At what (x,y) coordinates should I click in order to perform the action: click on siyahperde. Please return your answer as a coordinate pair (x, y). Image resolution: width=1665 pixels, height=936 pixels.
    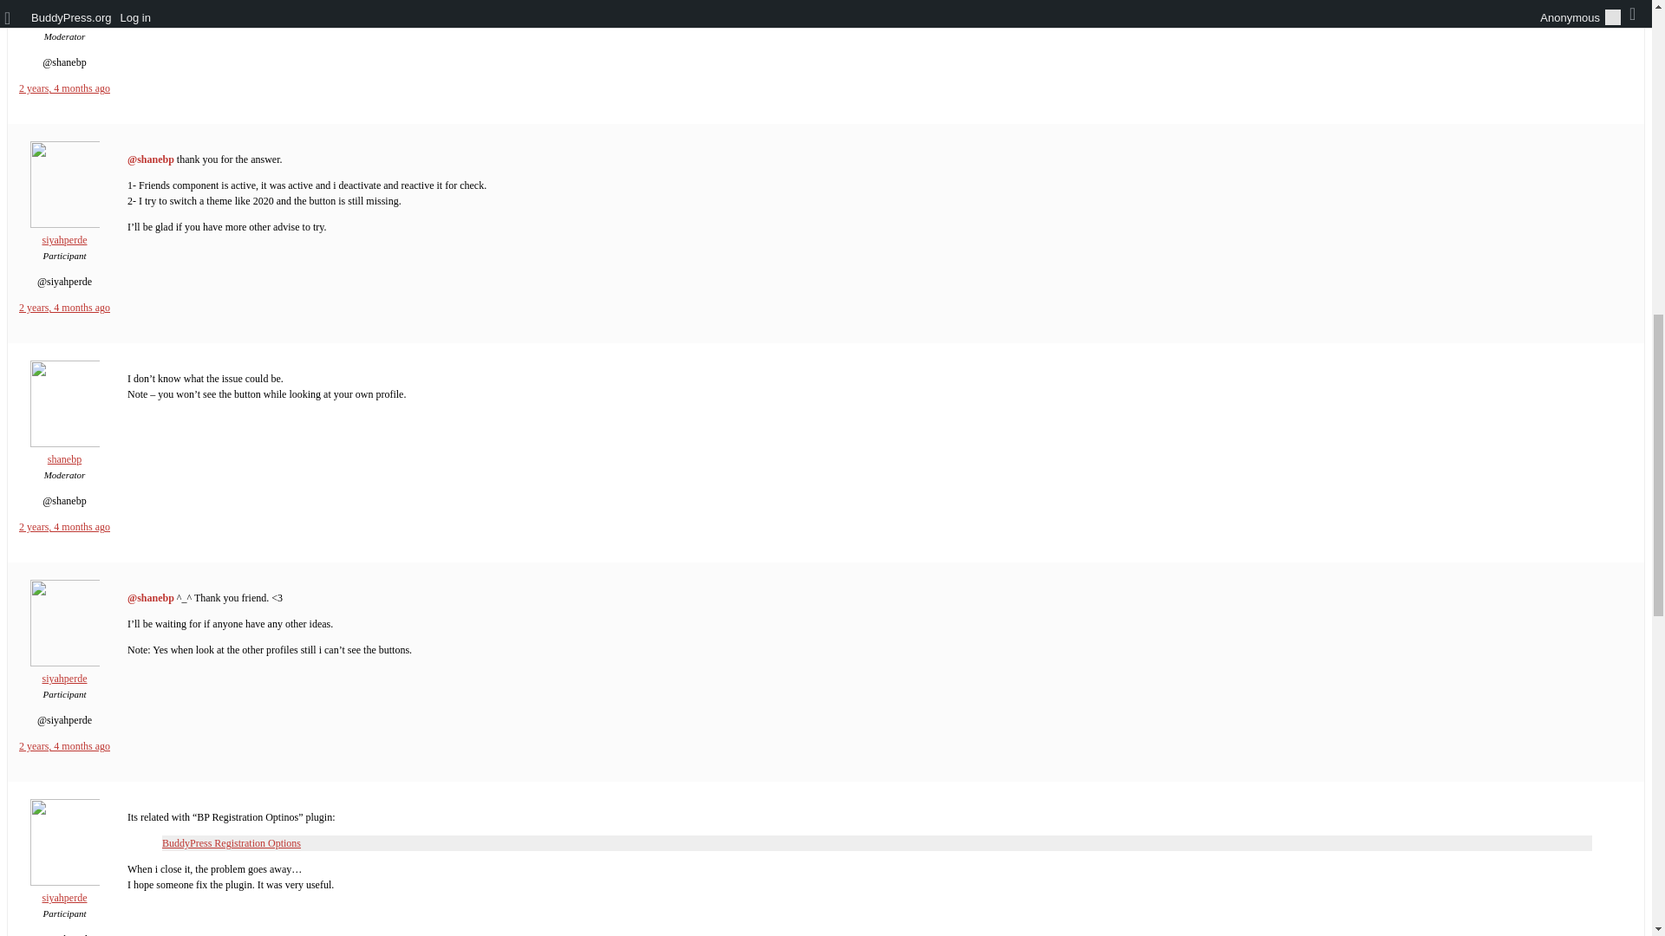
    Looking at the image, I should click on (64, 232).